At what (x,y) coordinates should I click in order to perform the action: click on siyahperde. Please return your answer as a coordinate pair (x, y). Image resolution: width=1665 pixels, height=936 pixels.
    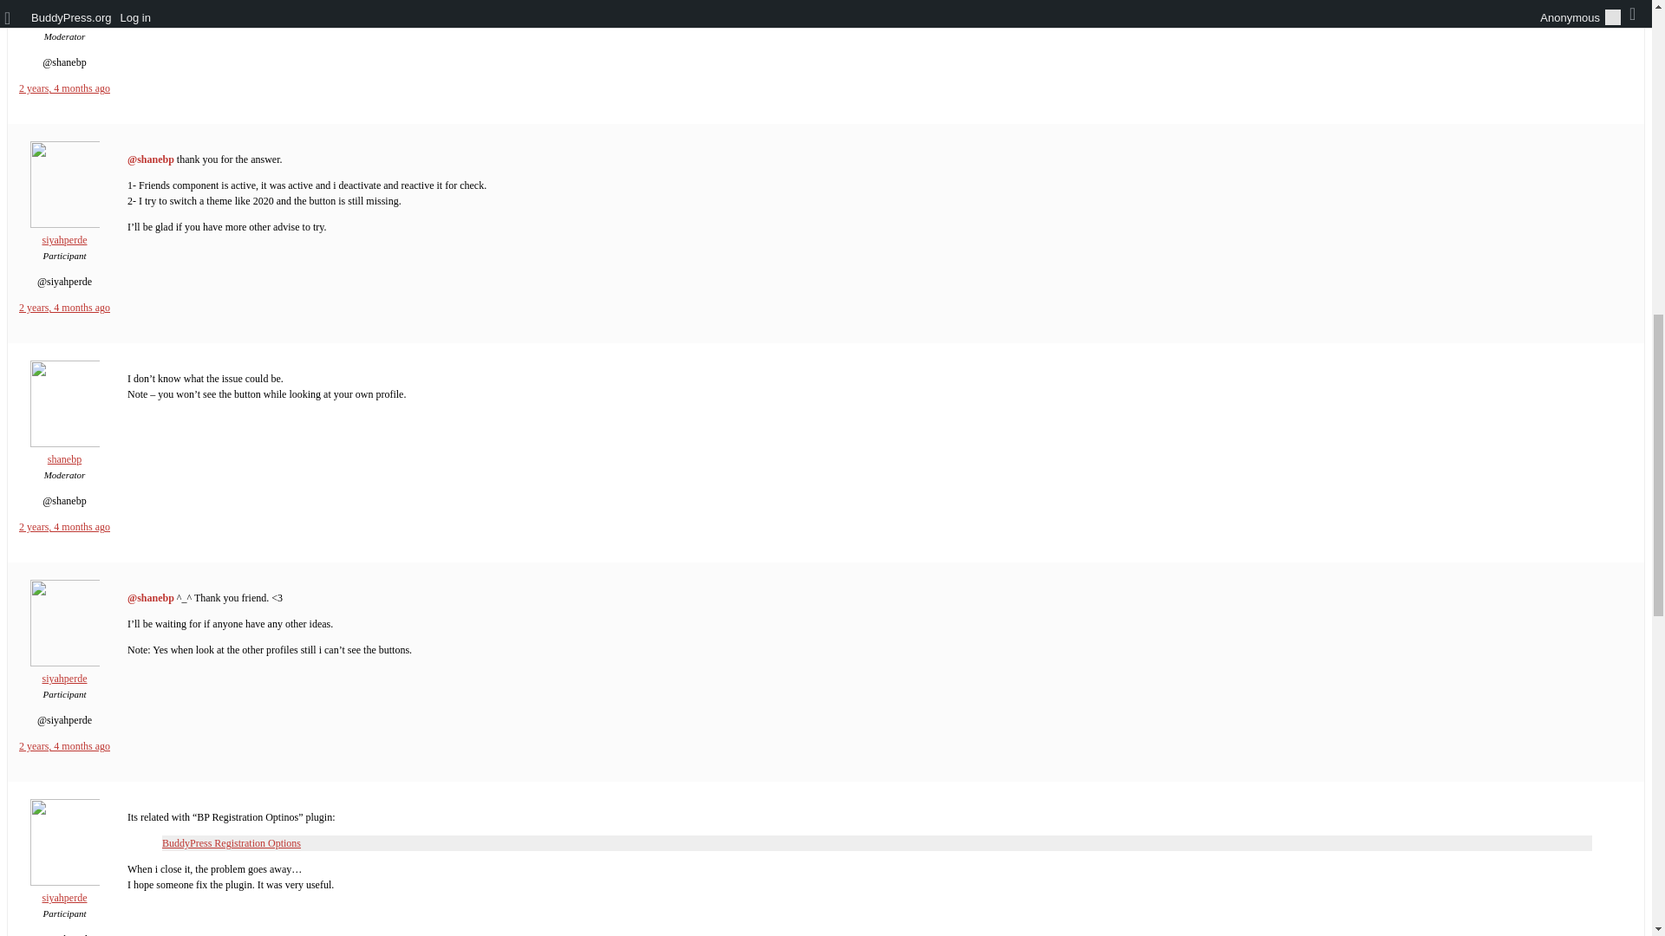
    Looking at the image, I should click on (64, 232).